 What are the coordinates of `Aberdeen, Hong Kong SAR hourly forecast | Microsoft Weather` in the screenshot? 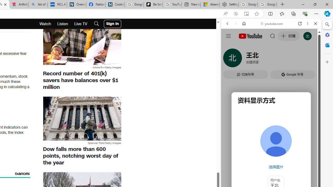 It's located at (210, 5).